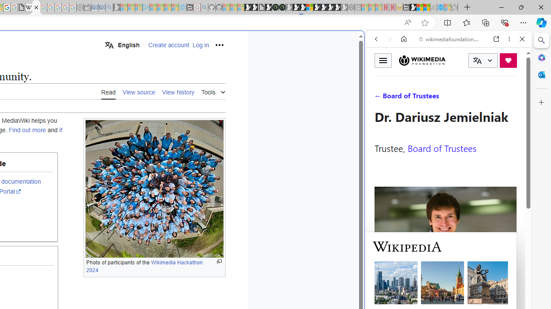 The image size is (551, 309). Describe the element at coordinates (442, 148) in the screenshot. I see `Board of Trustees` at that location.